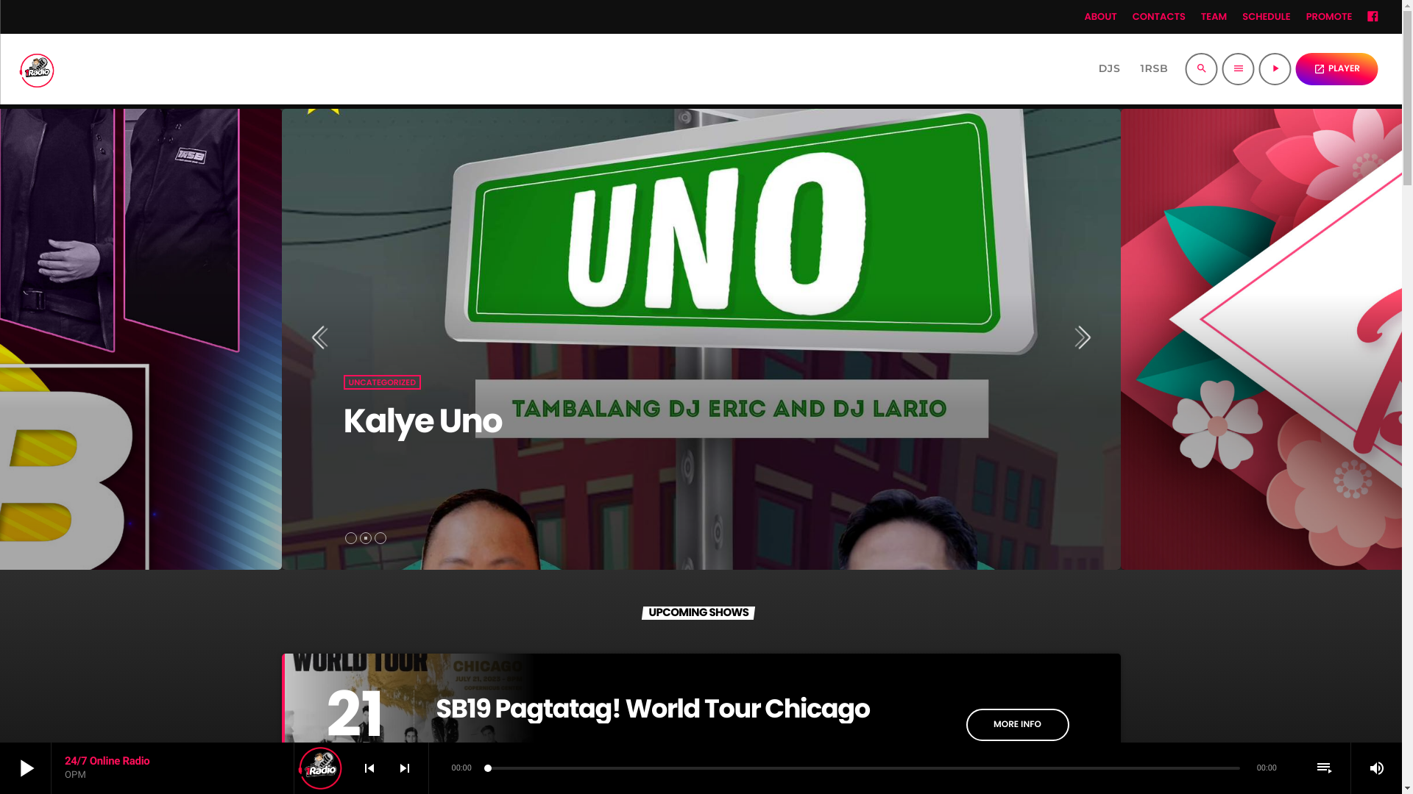  What do you see at coordinates (1110, 69) in the screenshot?
I see `DJS` at bounding box center [1110, 69].